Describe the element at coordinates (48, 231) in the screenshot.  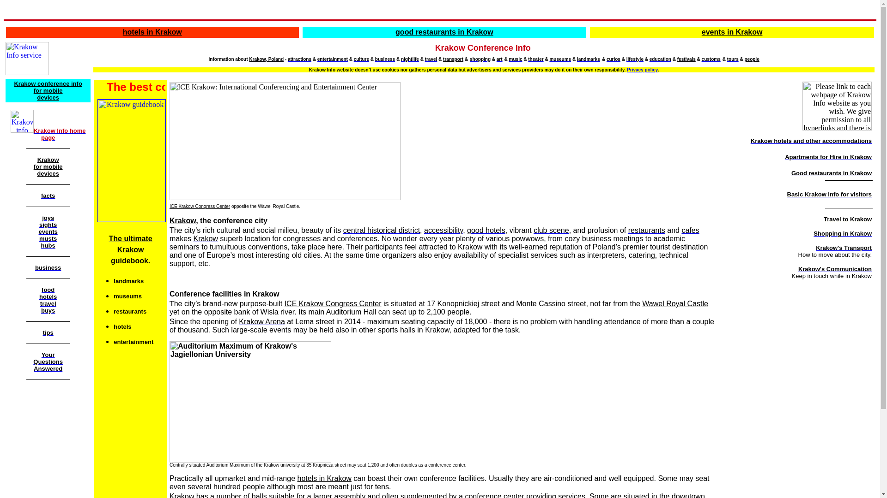
I see `events` at that location.